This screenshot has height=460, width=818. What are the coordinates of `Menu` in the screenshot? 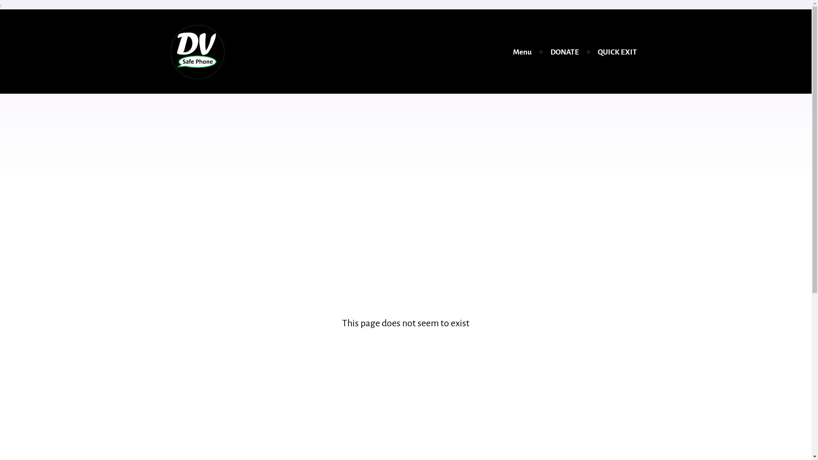 It's located at (522, 52).